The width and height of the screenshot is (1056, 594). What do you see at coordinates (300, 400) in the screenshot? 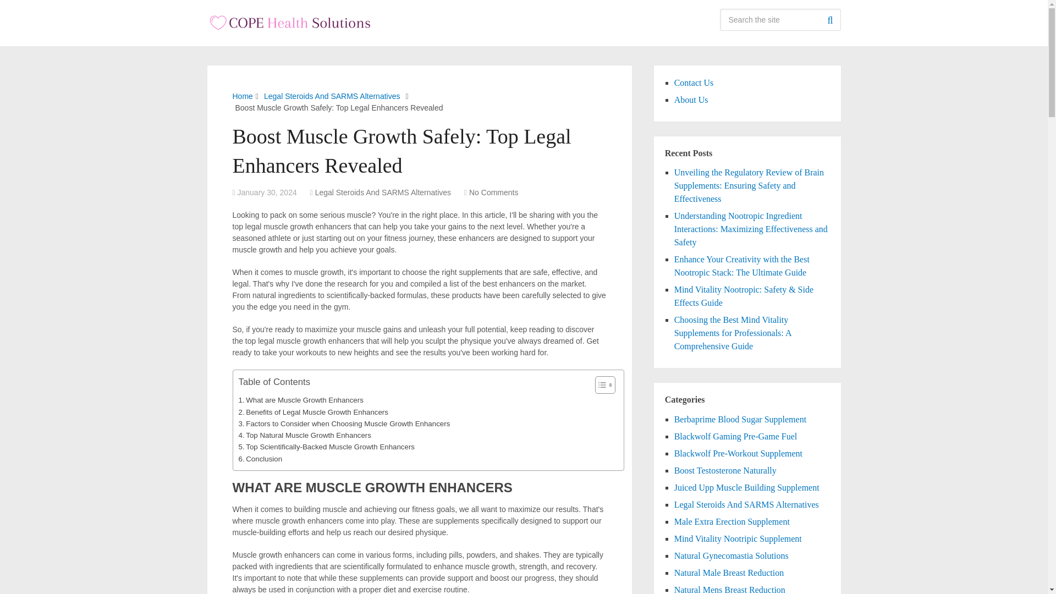
I see `What are Muscle Growth Enhancers` at bounding box center [300, 400].